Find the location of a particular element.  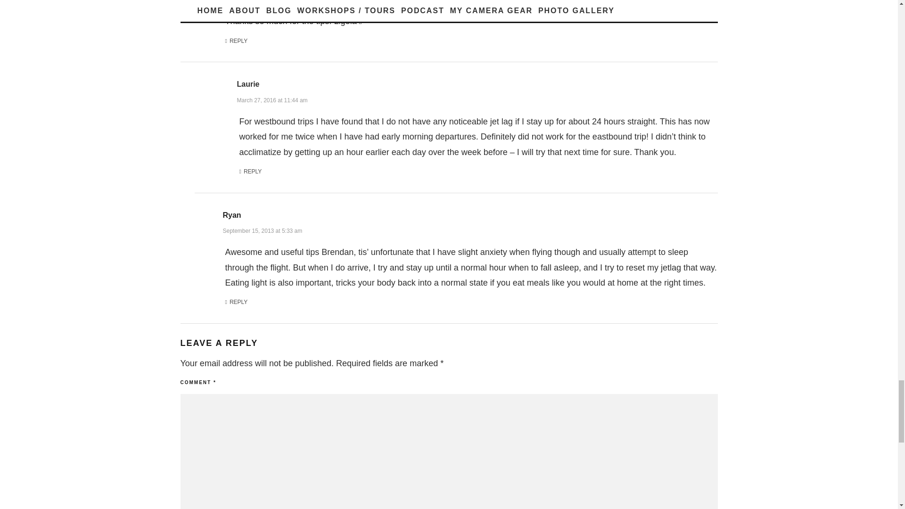

Ryan is located at coordinates (231, 215).